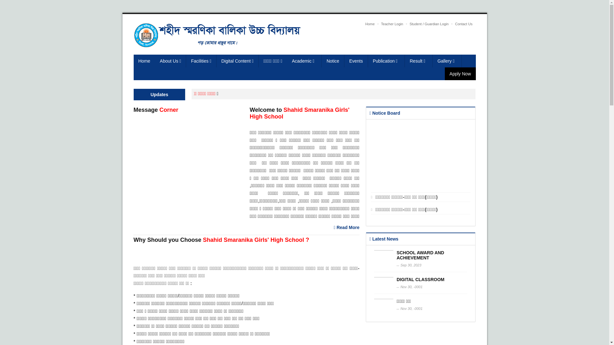  I want to click on Academic, so click(304, 61).